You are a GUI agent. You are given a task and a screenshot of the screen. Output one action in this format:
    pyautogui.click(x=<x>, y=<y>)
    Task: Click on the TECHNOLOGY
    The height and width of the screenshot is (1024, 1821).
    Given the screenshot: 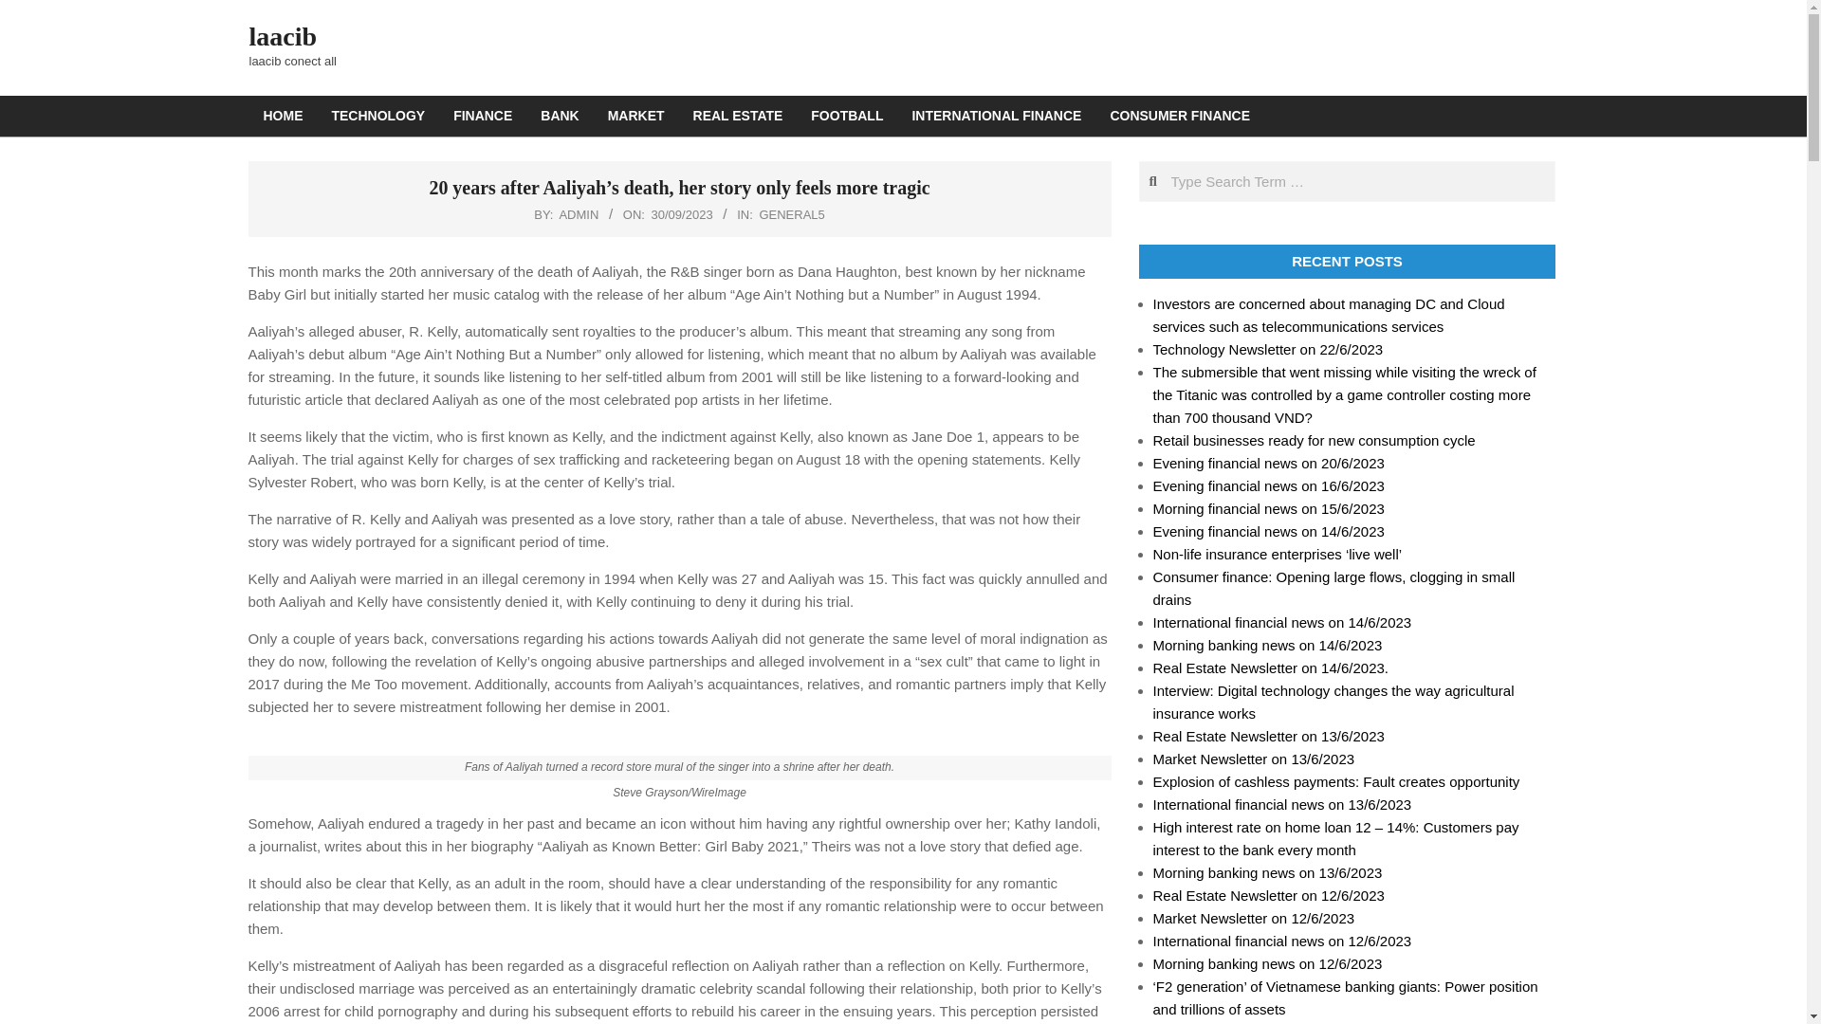 What is the action you would take?
    pyautogui.click(x=377, y=116)
    